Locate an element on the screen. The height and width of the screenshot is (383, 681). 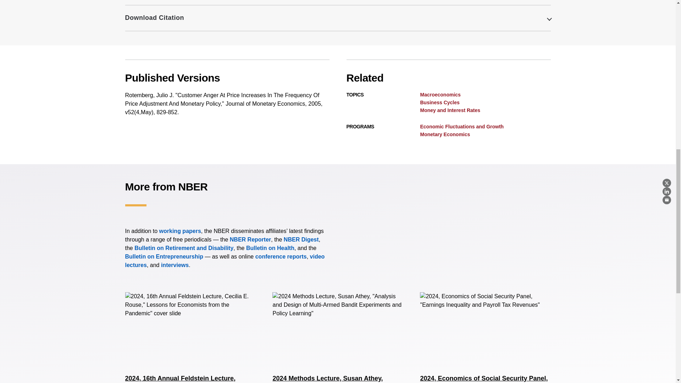
Conferences is located at coordinates (281, 256).